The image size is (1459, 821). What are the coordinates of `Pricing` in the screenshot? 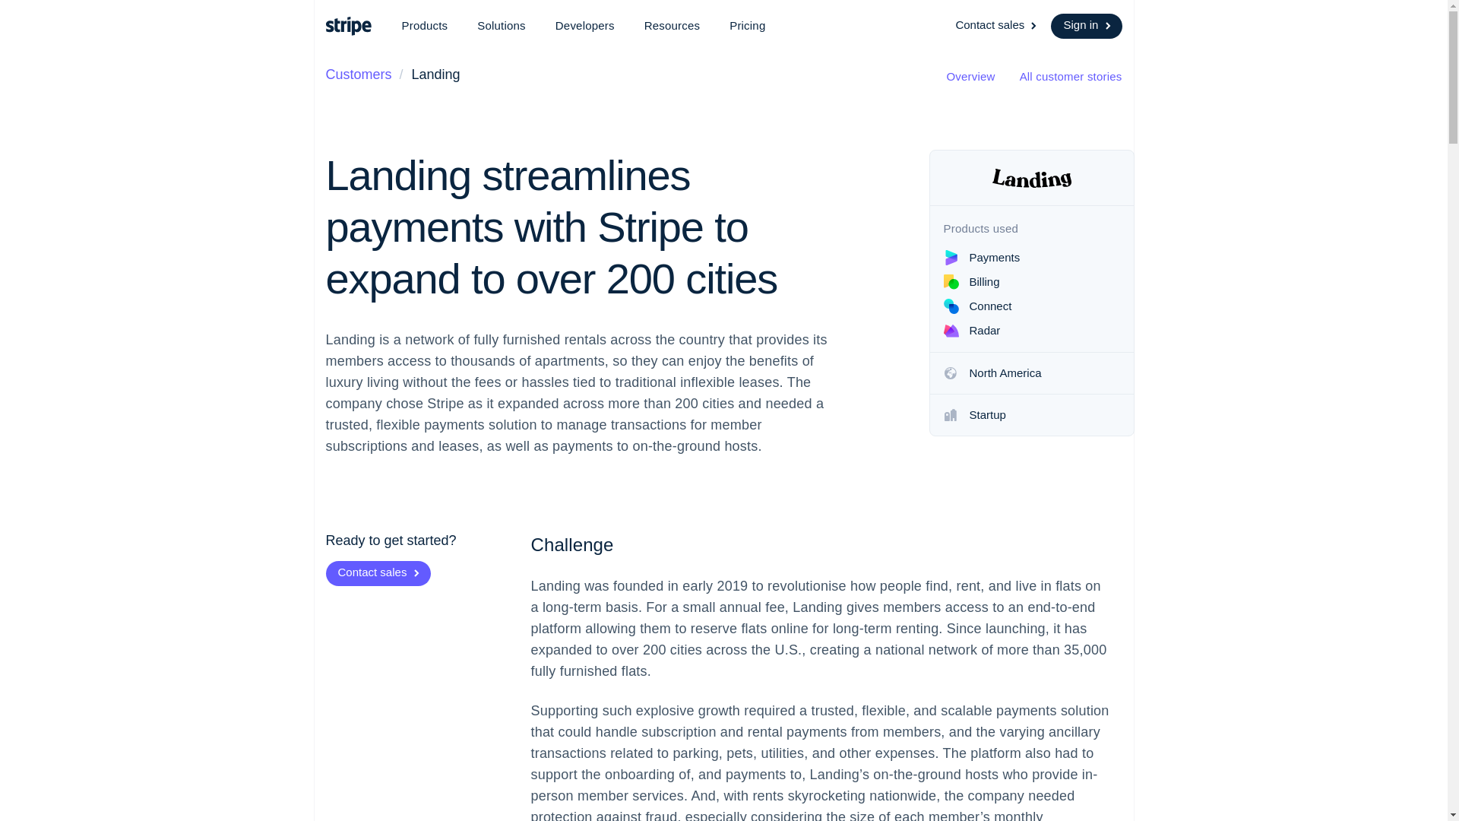 It's located at (748, 26).